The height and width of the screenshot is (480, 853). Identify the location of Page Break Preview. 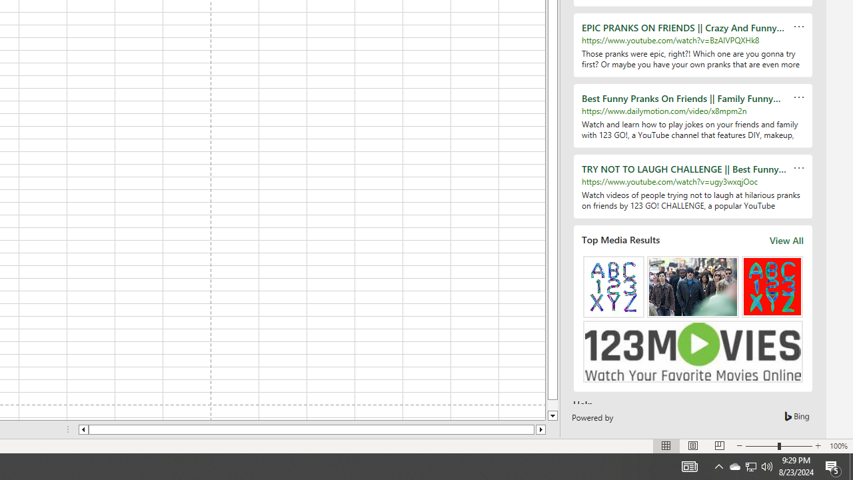
(719, 445).